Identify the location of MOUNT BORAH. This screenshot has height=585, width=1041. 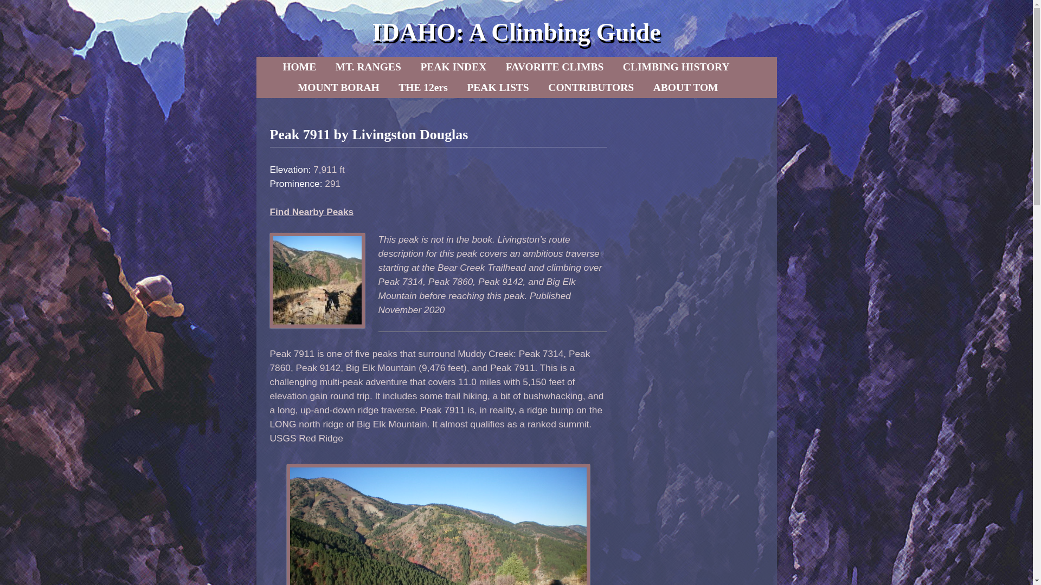
(338, 88).